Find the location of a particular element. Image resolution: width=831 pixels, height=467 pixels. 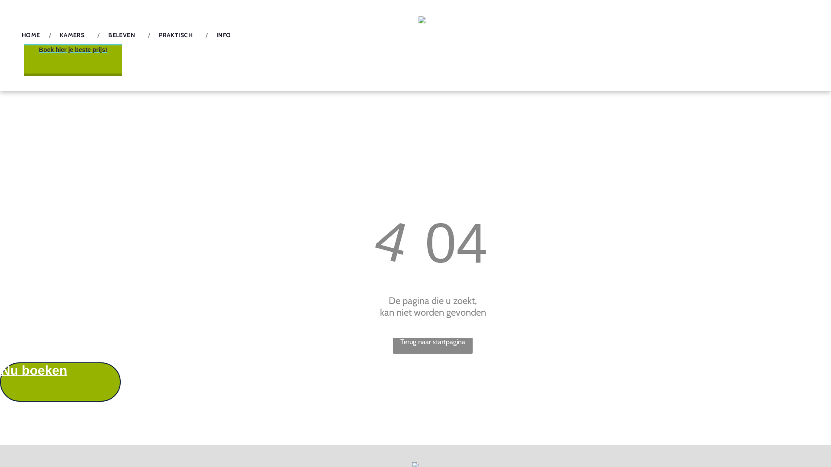

HOME is located at coordinates (31, 35).